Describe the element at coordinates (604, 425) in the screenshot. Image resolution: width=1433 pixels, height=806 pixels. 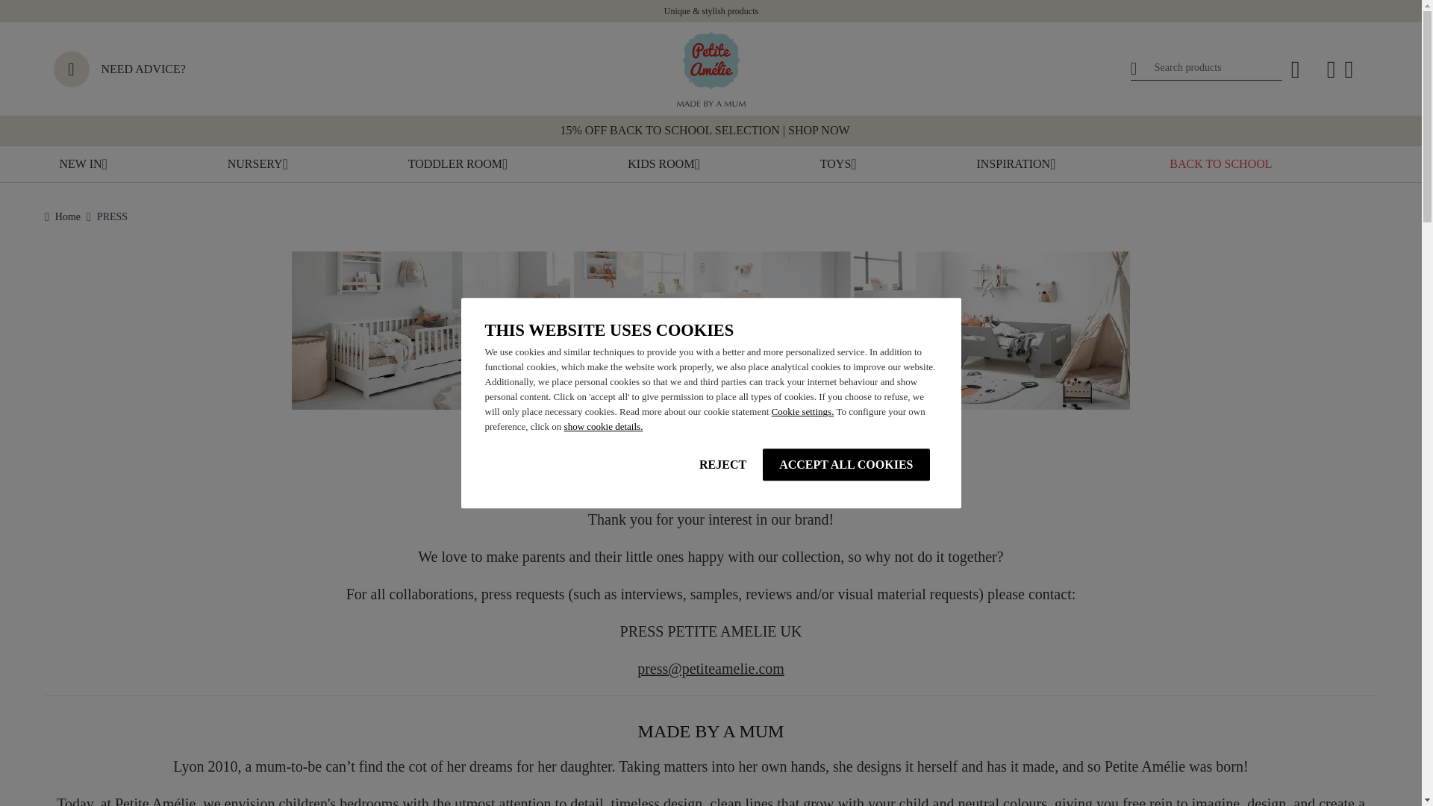
I see `show cookie details.` at that location.